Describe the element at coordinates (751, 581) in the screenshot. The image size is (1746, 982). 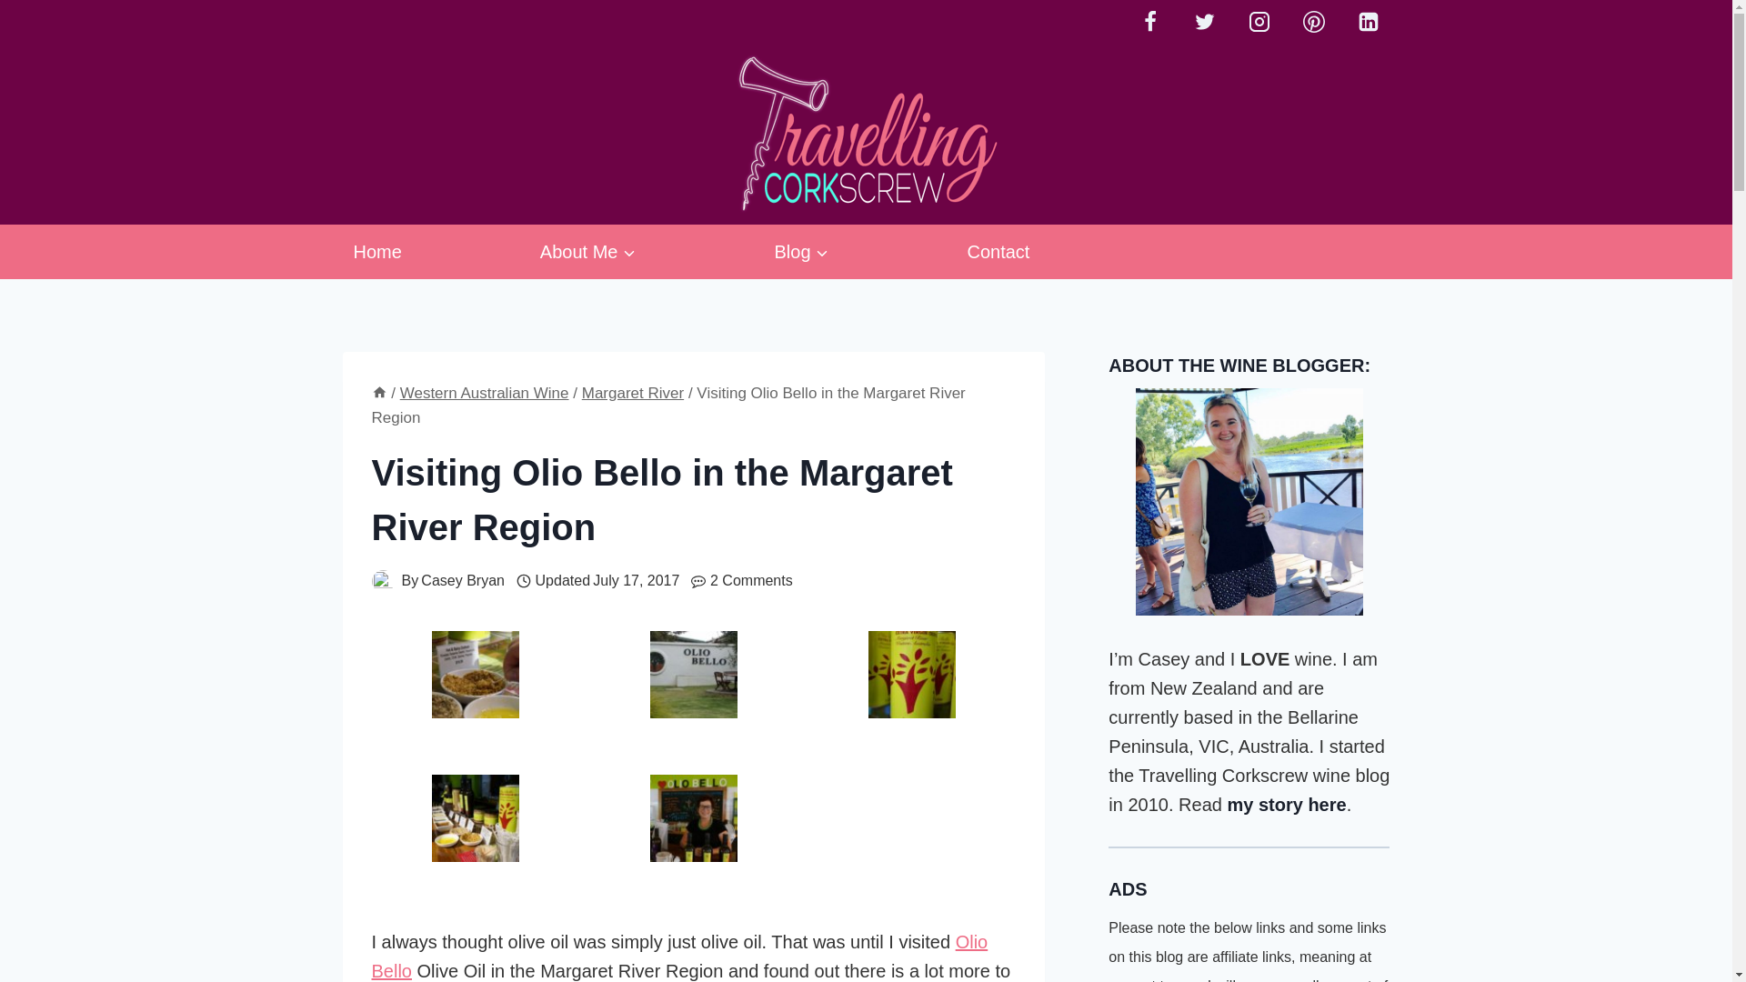
I see `2 Comments` at that location.